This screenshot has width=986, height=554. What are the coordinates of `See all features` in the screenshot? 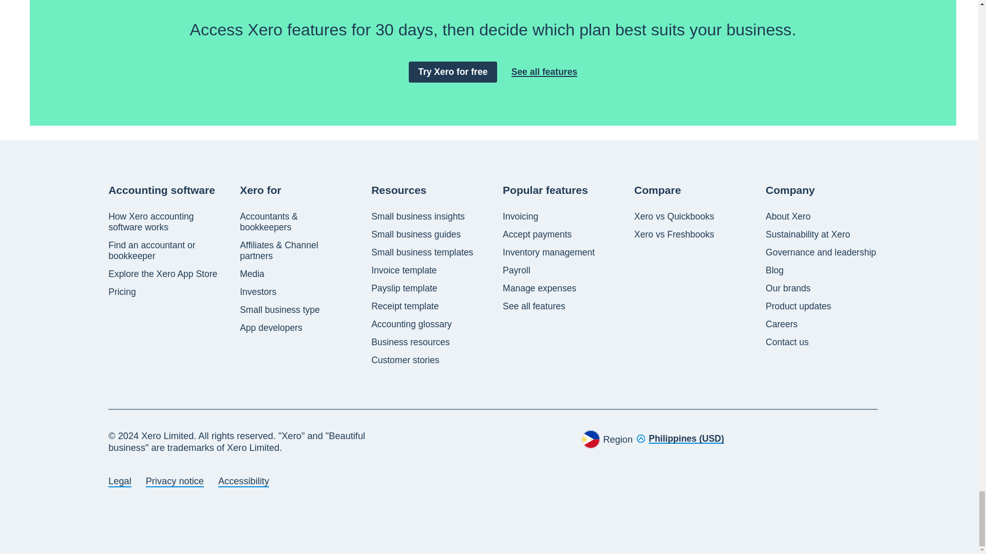 It's located at (544, 72).